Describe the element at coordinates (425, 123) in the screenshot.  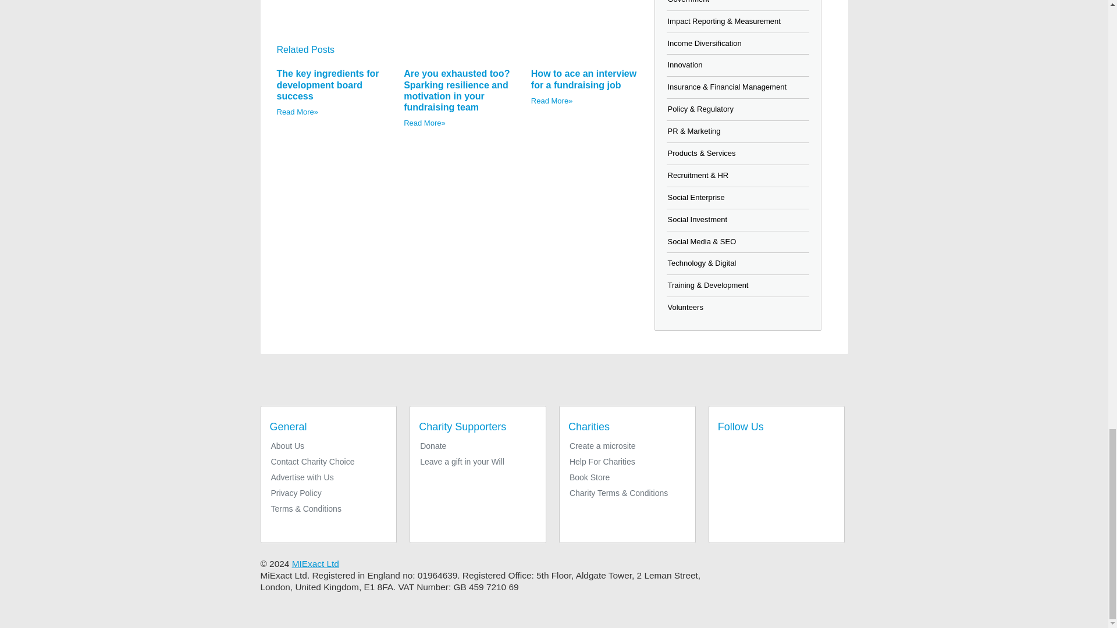
I see `Read More` at that location.